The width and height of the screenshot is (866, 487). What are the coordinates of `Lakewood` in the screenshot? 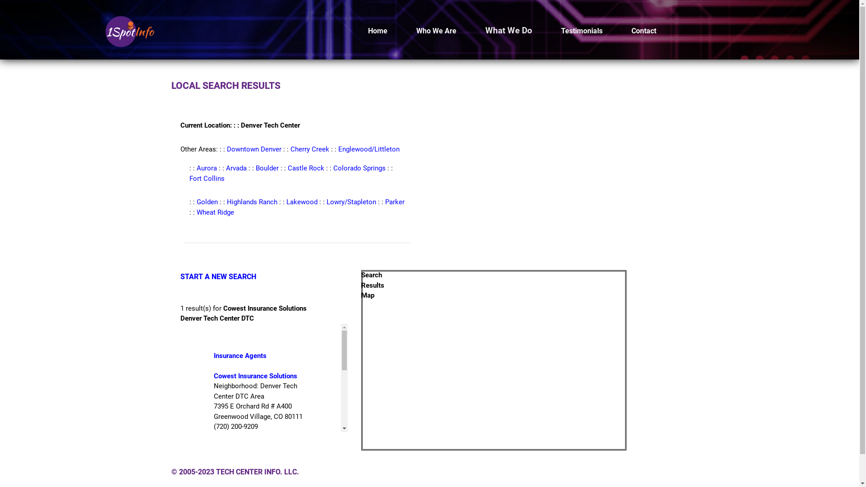 It's located at (302, 202).